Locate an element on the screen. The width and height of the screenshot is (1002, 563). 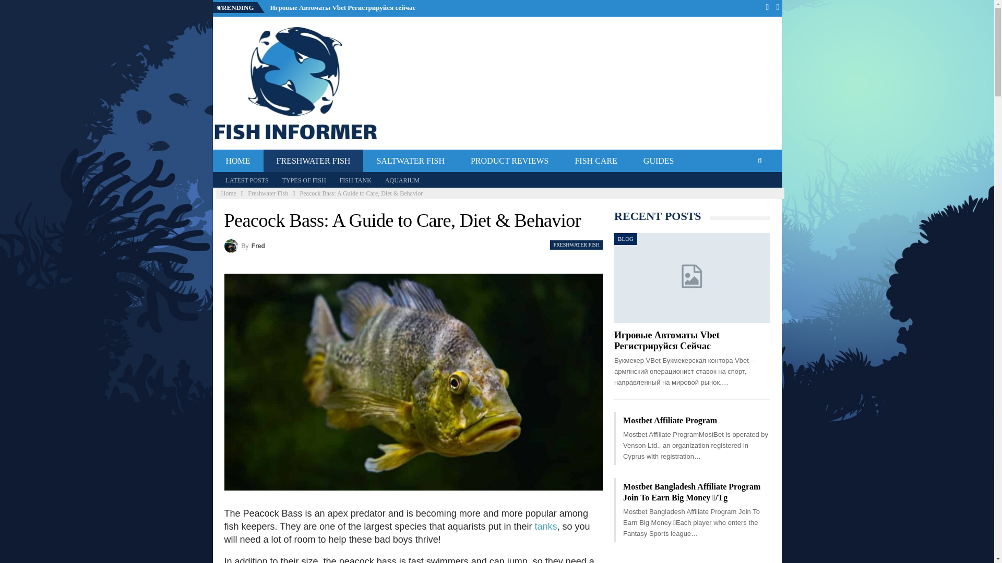
FRESHWATER FISH is located at coordinates (313, 161).